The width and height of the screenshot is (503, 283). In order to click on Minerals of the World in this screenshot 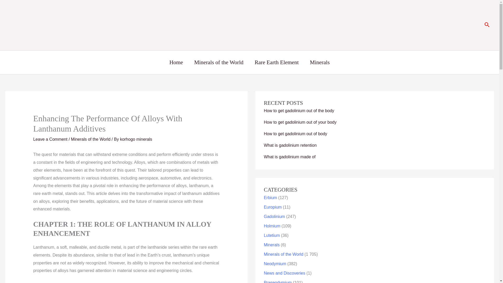, I will do `click(91, 139)`.